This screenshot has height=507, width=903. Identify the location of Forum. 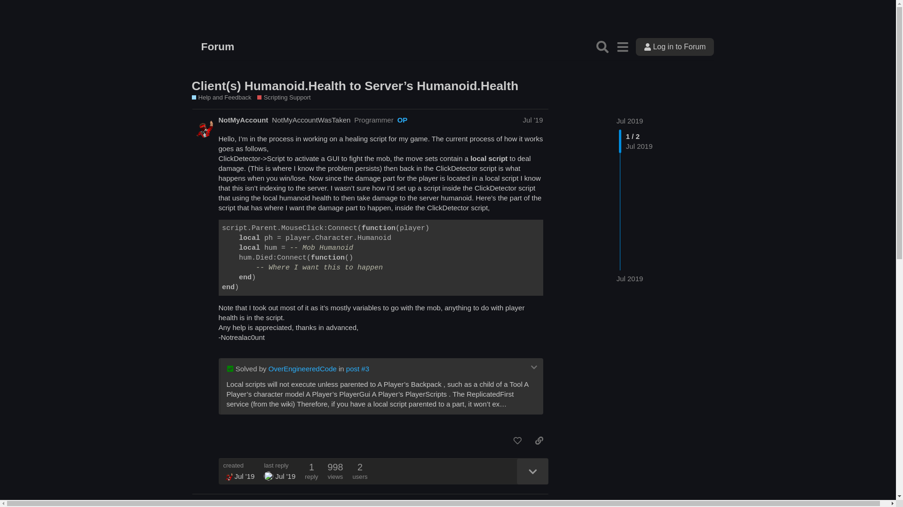
(218, 47).